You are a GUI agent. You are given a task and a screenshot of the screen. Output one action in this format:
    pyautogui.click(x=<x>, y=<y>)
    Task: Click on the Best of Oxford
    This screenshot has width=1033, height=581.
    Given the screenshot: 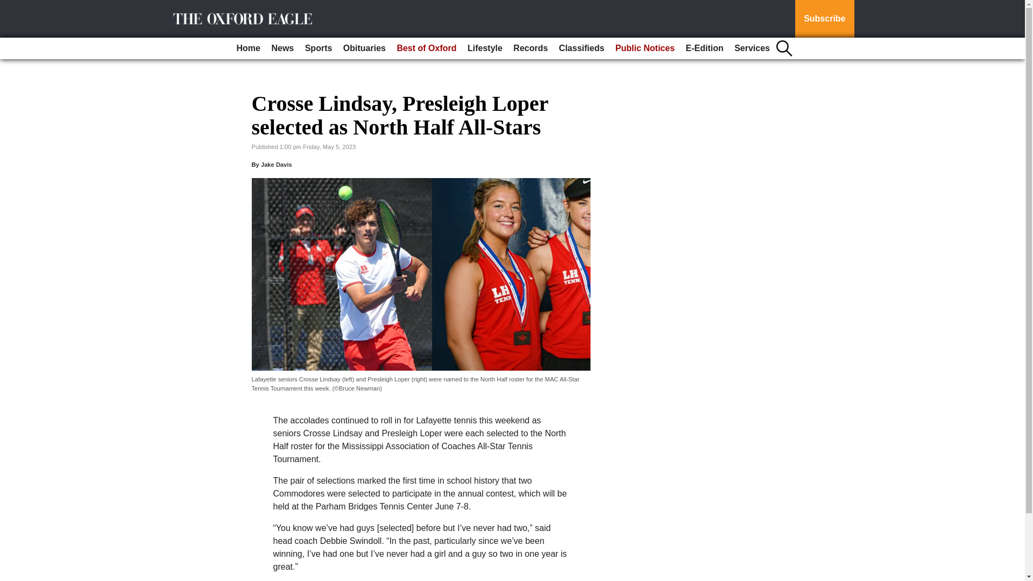 What is the action you would take?
    pyautogui.click(x=426, y=48)
    